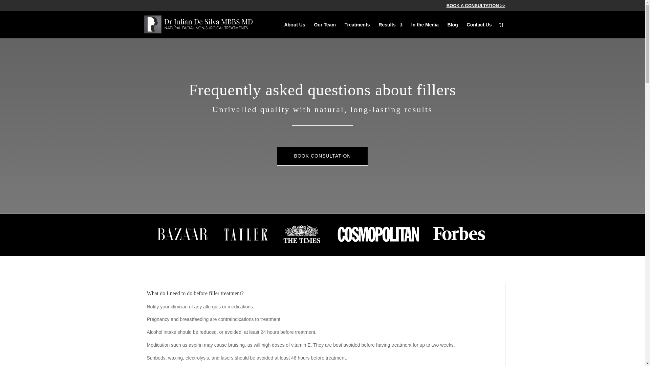  What do you see at coordinates (357, 30) in the screenshot?
I see `Treatments` at bounding box center [357, 30].